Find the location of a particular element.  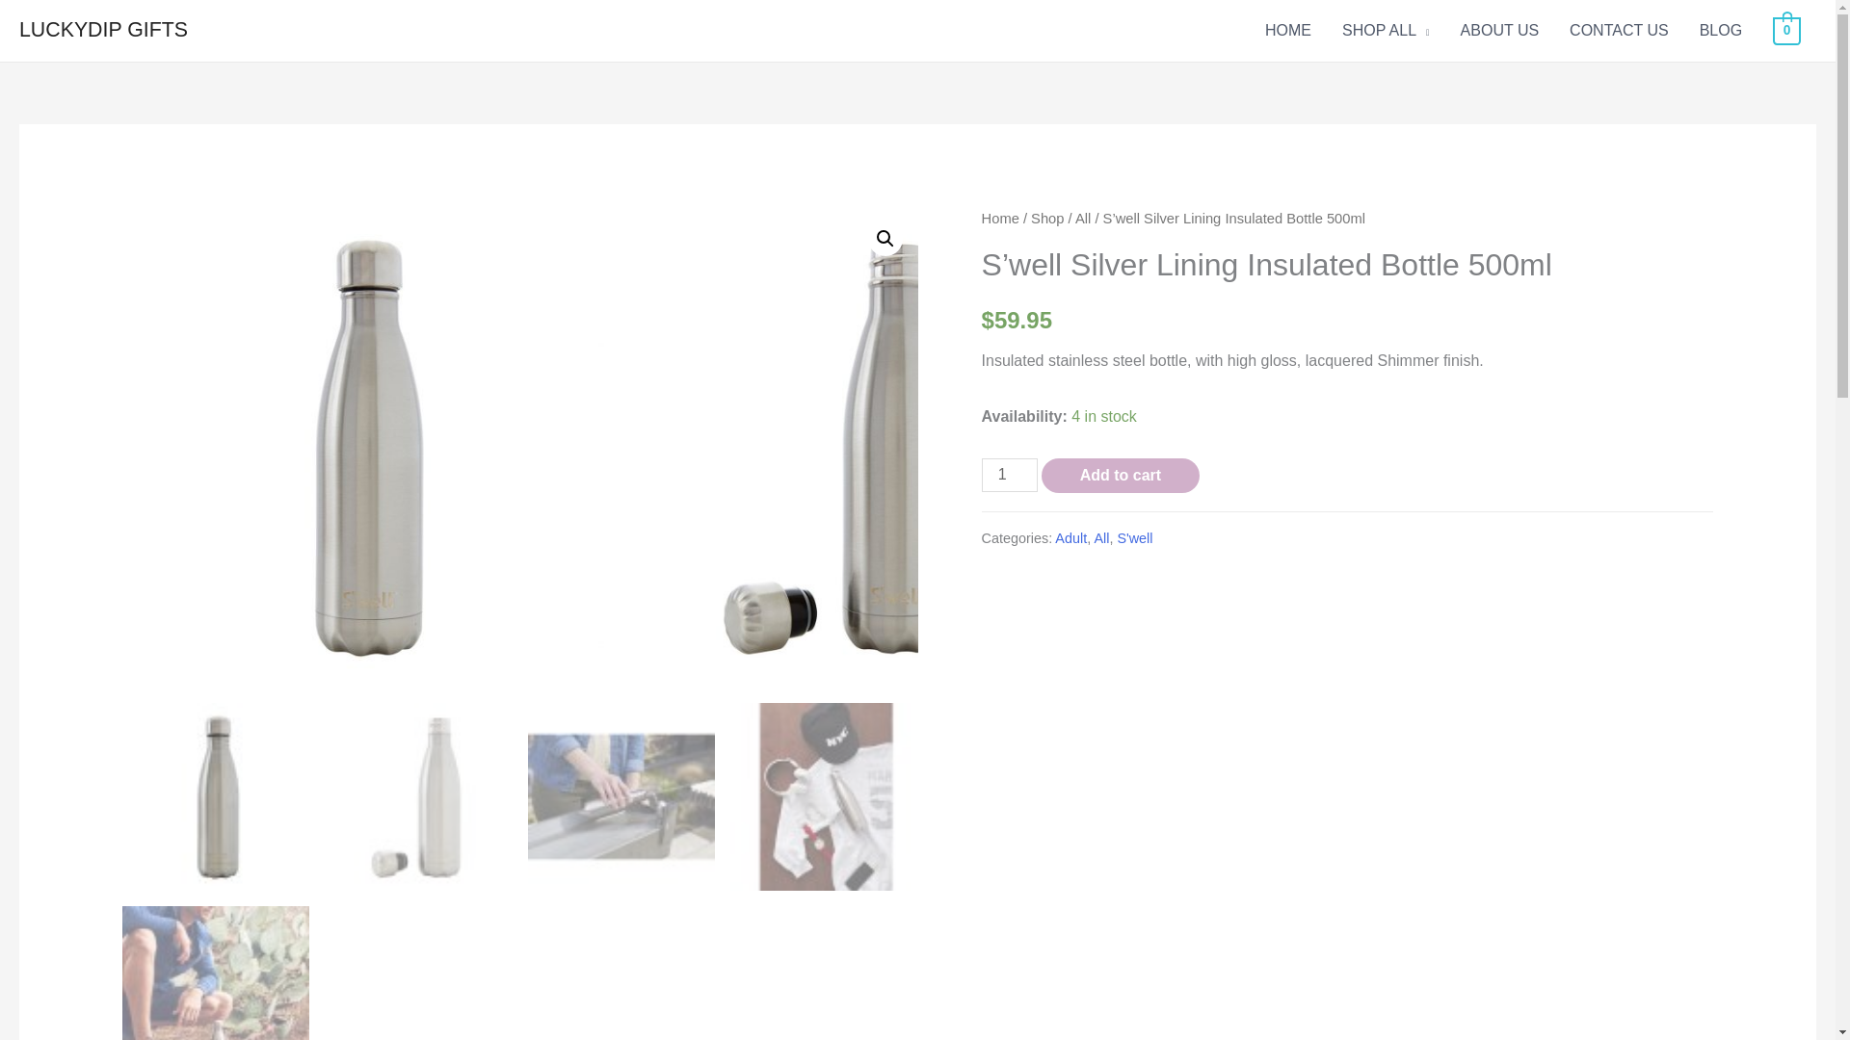

LUCKYDIP GIFTS is located at coordinates (103, 30).